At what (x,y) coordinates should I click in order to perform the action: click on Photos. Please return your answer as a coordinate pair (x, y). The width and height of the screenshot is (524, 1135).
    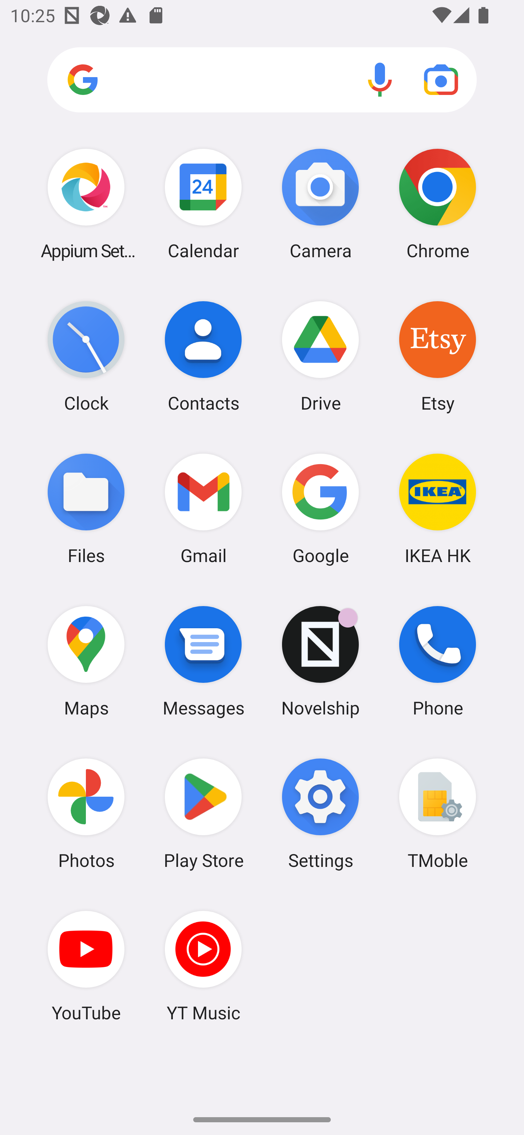
    Looking at the image, I should click on (86, 814).